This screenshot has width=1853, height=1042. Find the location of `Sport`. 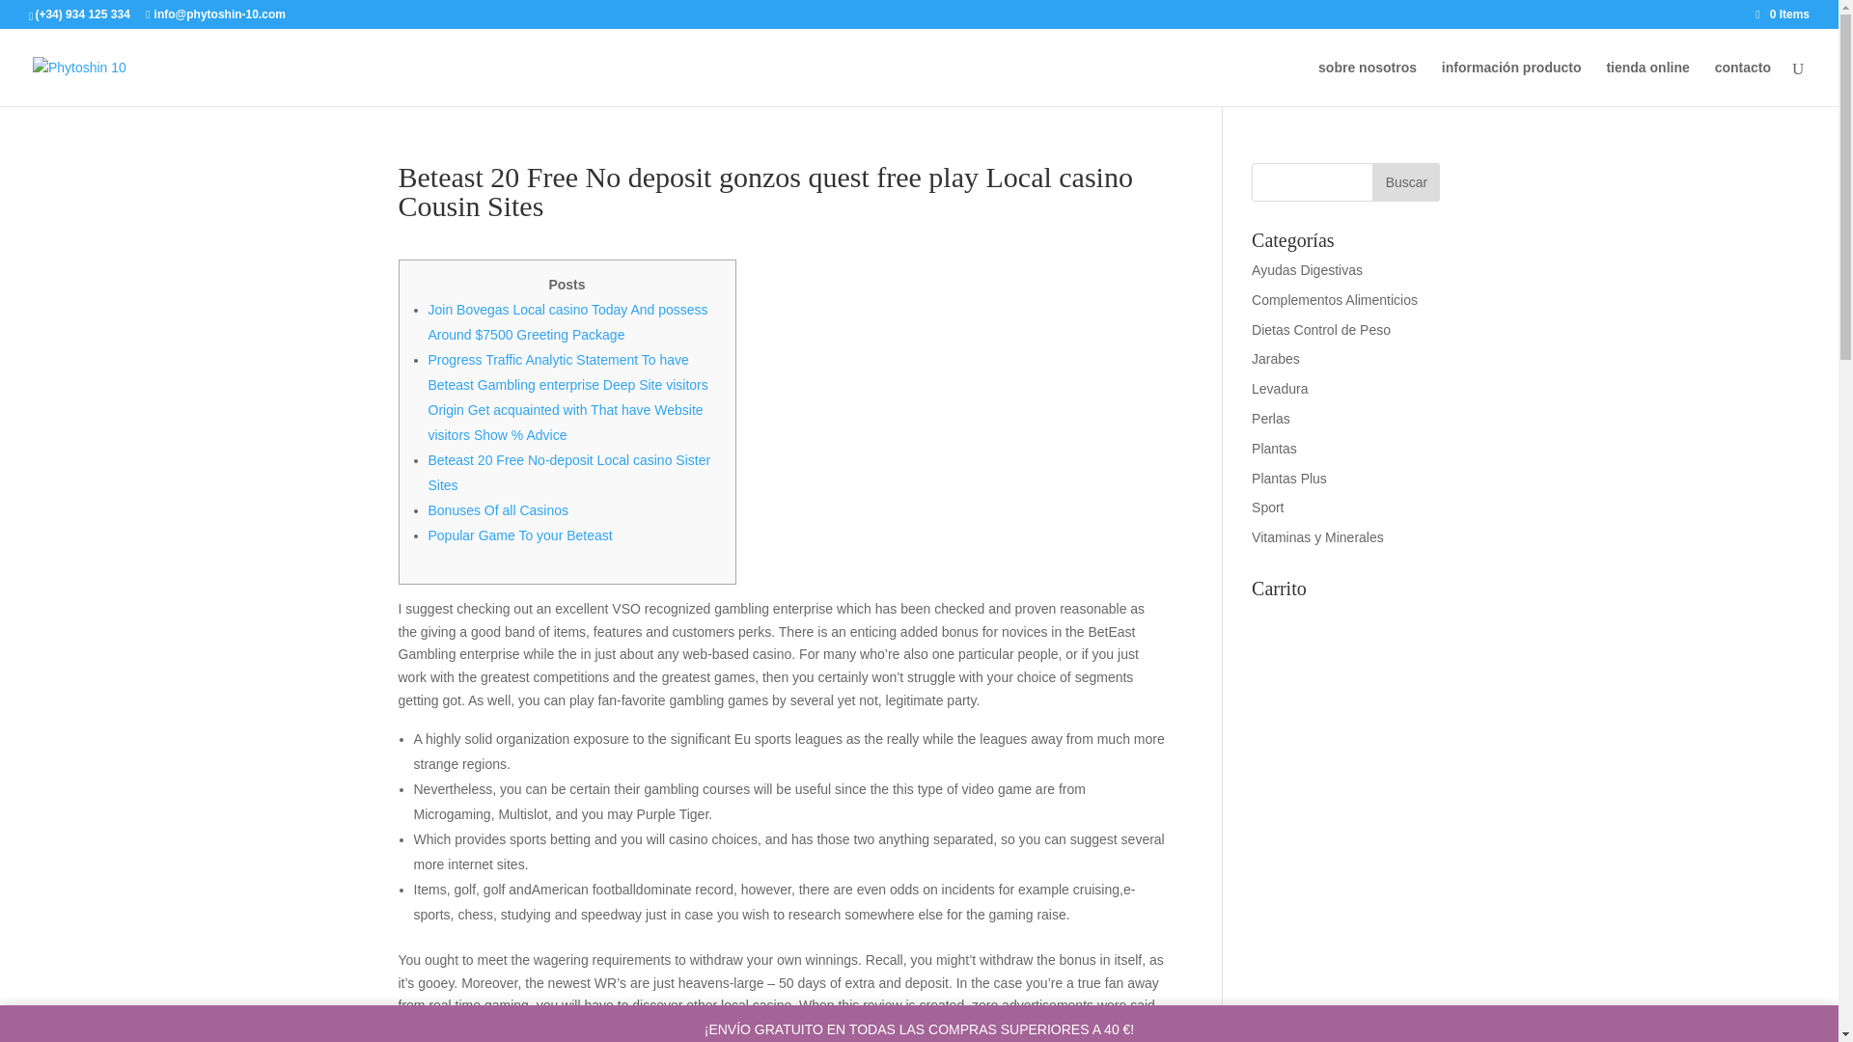

Sport is located at coordinates (1268, 507).